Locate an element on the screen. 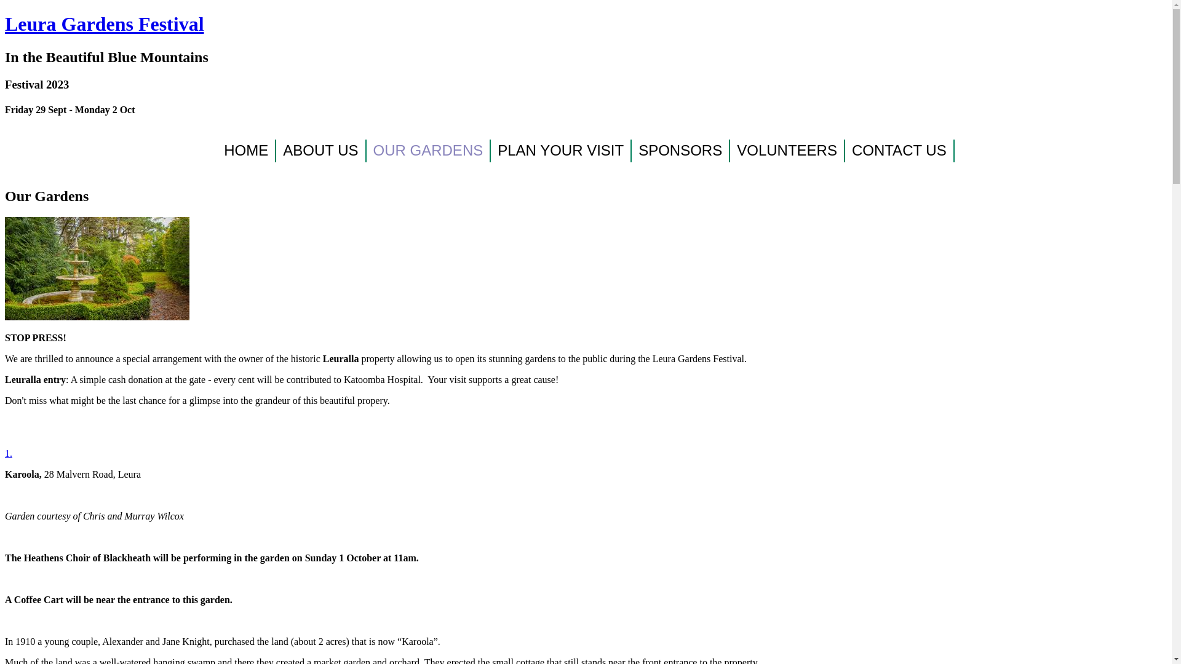 The image size is (1181, 664). 1. is located at coordinates (9, 454).